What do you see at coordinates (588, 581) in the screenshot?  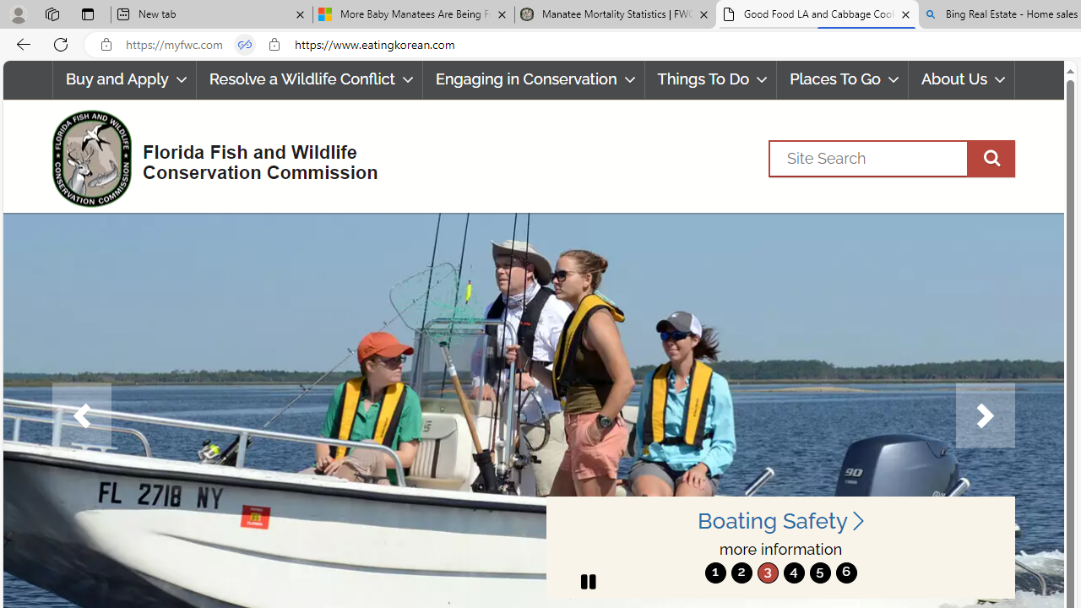 I see `slider pause button` at bounding box center [588, 581].